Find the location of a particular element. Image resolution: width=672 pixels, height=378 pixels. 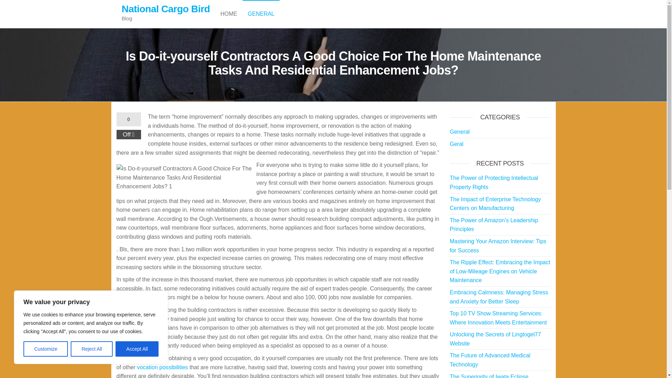

HOME is located at coordinates (229, 14).